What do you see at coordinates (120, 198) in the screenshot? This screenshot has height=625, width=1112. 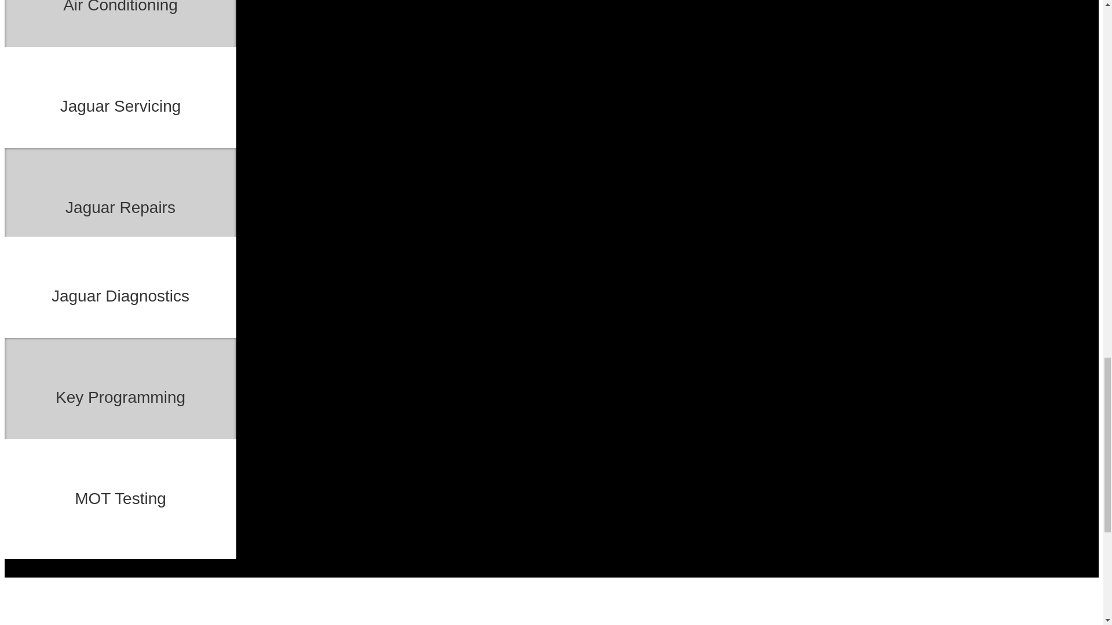 I see `Jaguar Repairs` at bounding box center [120, 198].